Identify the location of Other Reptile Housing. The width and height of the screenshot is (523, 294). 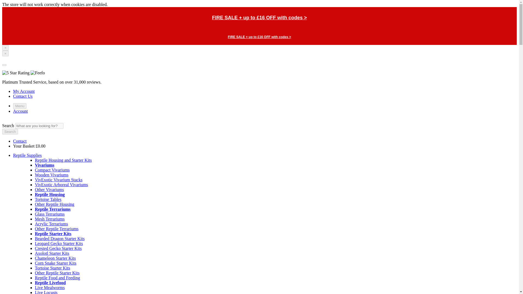
(54, 204).